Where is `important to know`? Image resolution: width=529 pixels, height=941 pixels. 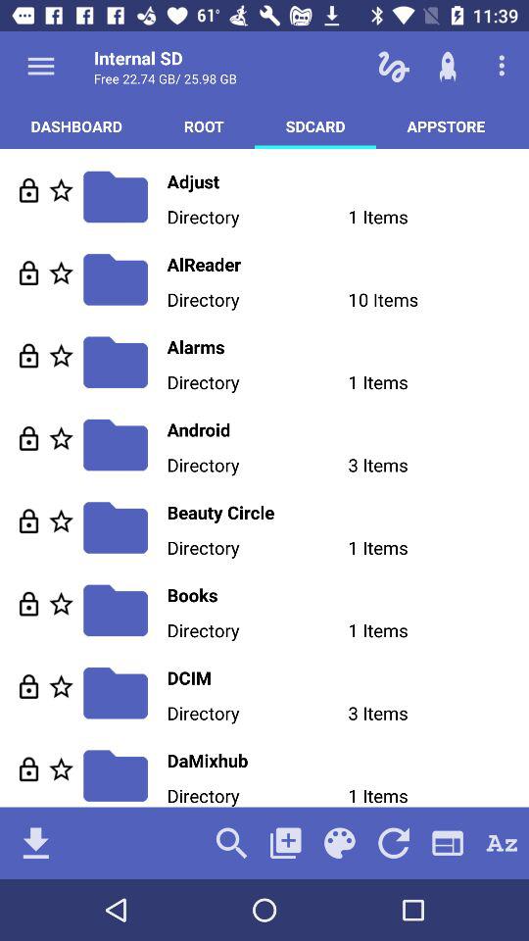
important to know is located at coordinates (61, 686).